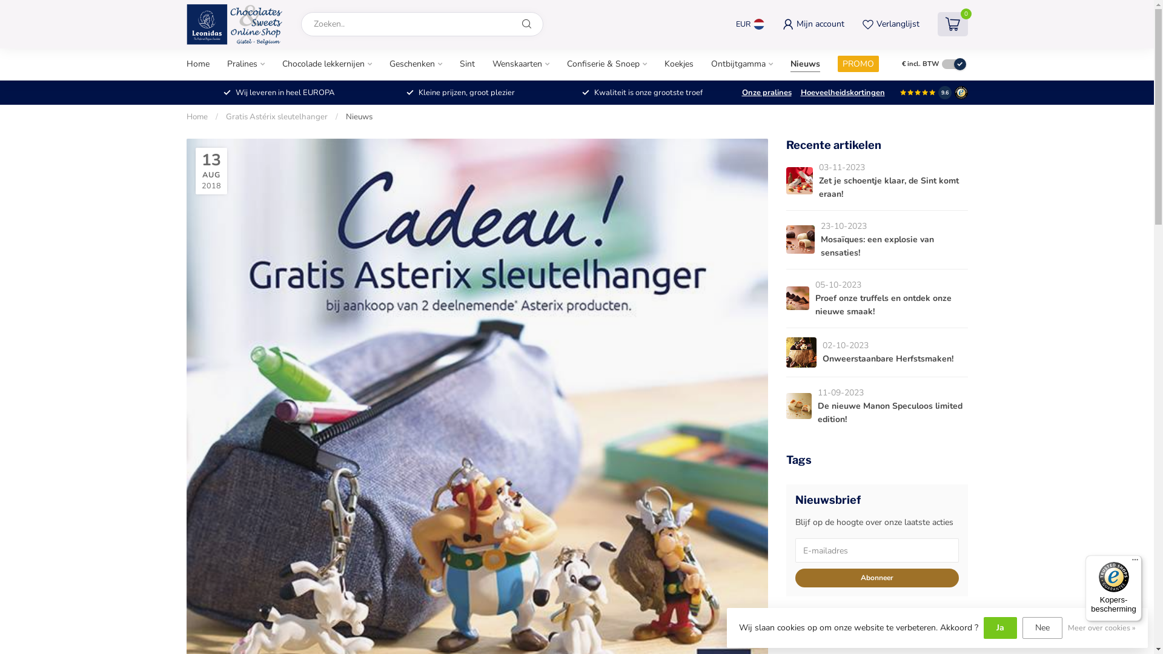 The image size is (1163, 654). I want to click on Abonneer, so click(876, 578).